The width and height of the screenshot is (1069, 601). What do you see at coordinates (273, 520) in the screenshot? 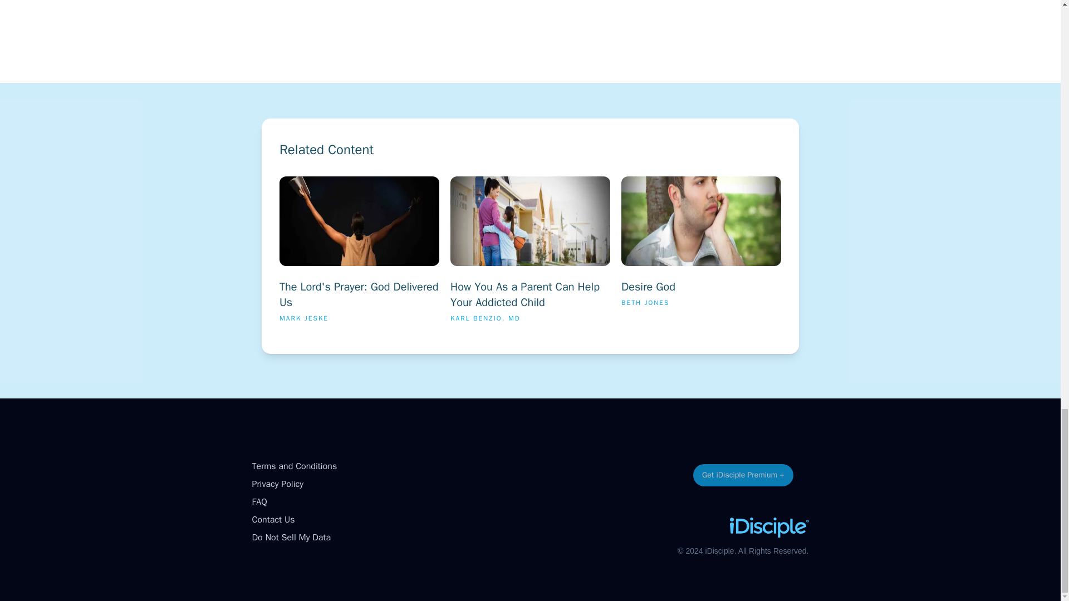
I see `Contact Us` at bounding box center [273, 520].